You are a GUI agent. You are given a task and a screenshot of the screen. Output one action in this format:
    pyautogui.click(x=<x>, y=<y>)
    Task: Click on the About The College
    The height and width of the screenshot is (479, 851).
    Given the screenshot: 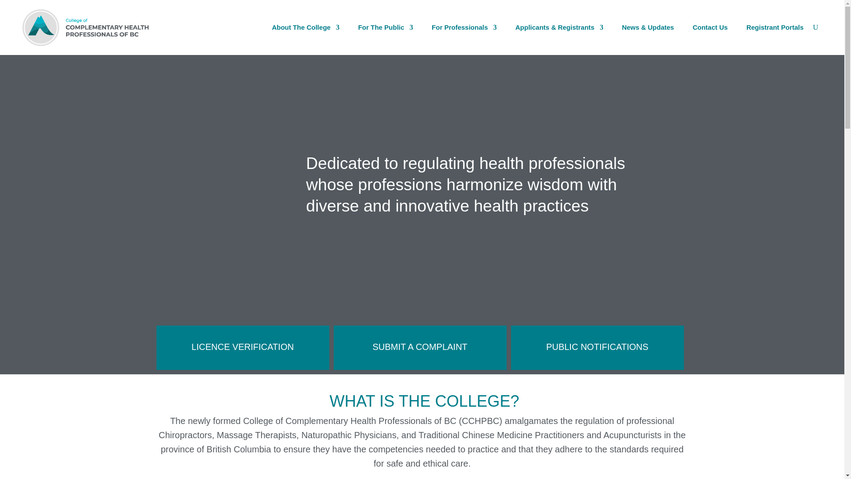 What is the action you would take?
    pyautogui.click(x=305, y=27)
    